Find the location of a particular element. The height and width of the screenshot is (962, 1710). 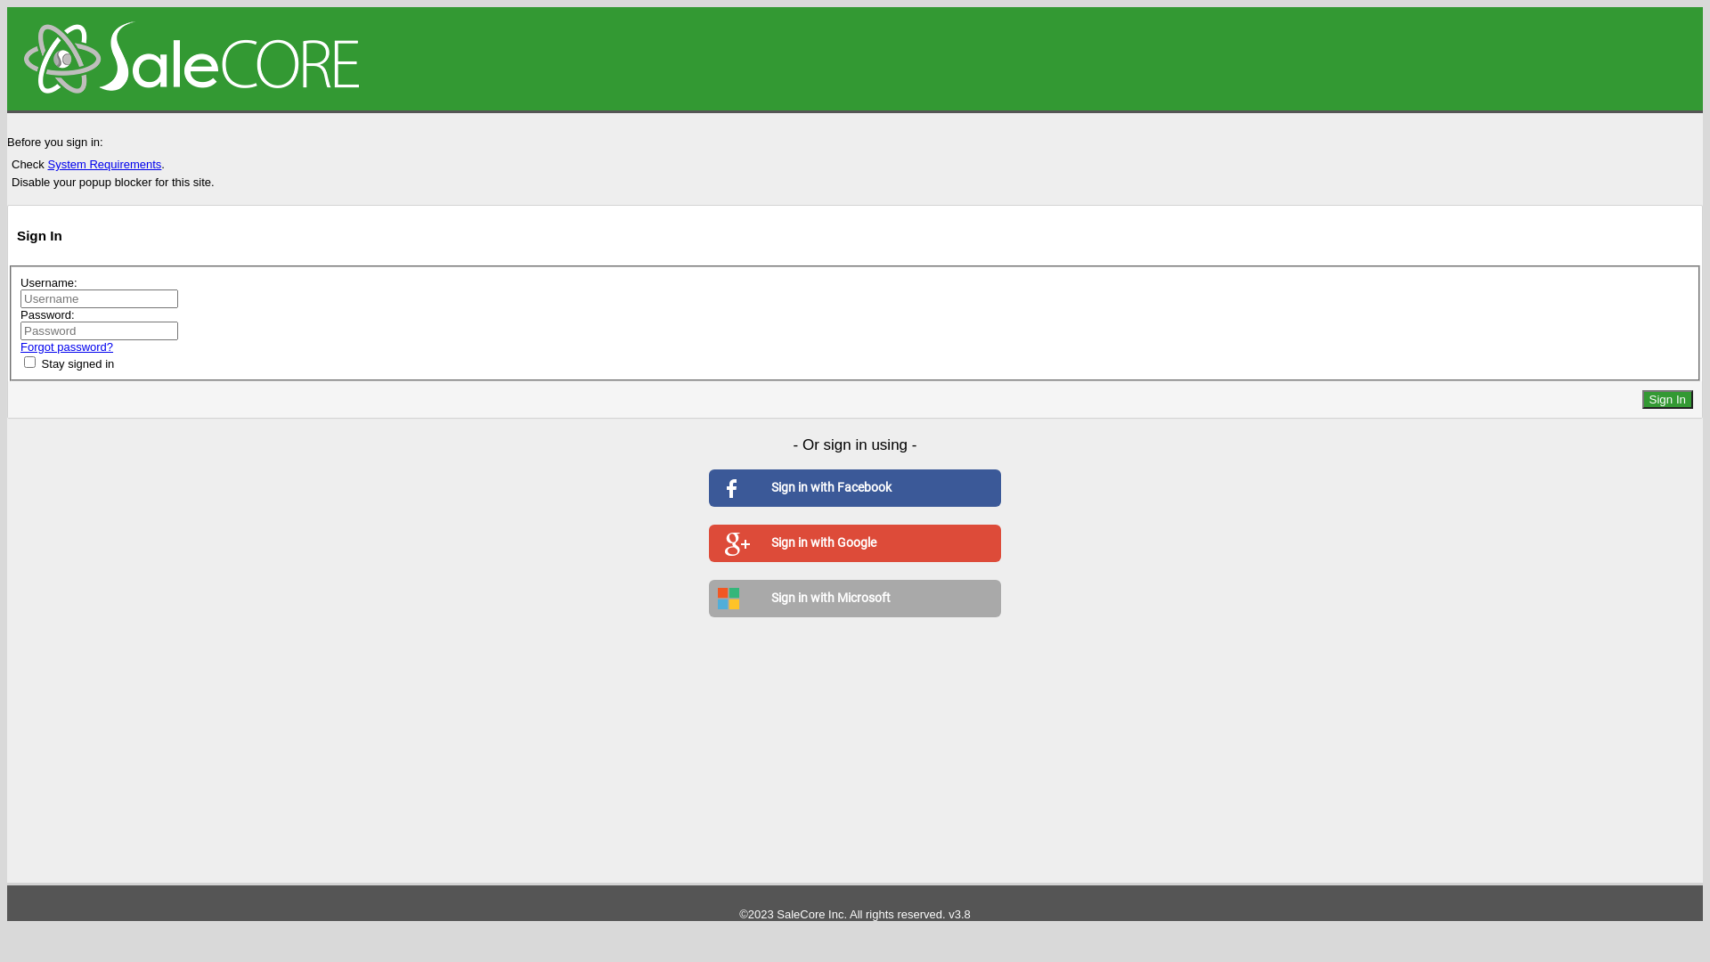

System Requirements is located at coordinates (104, 164).